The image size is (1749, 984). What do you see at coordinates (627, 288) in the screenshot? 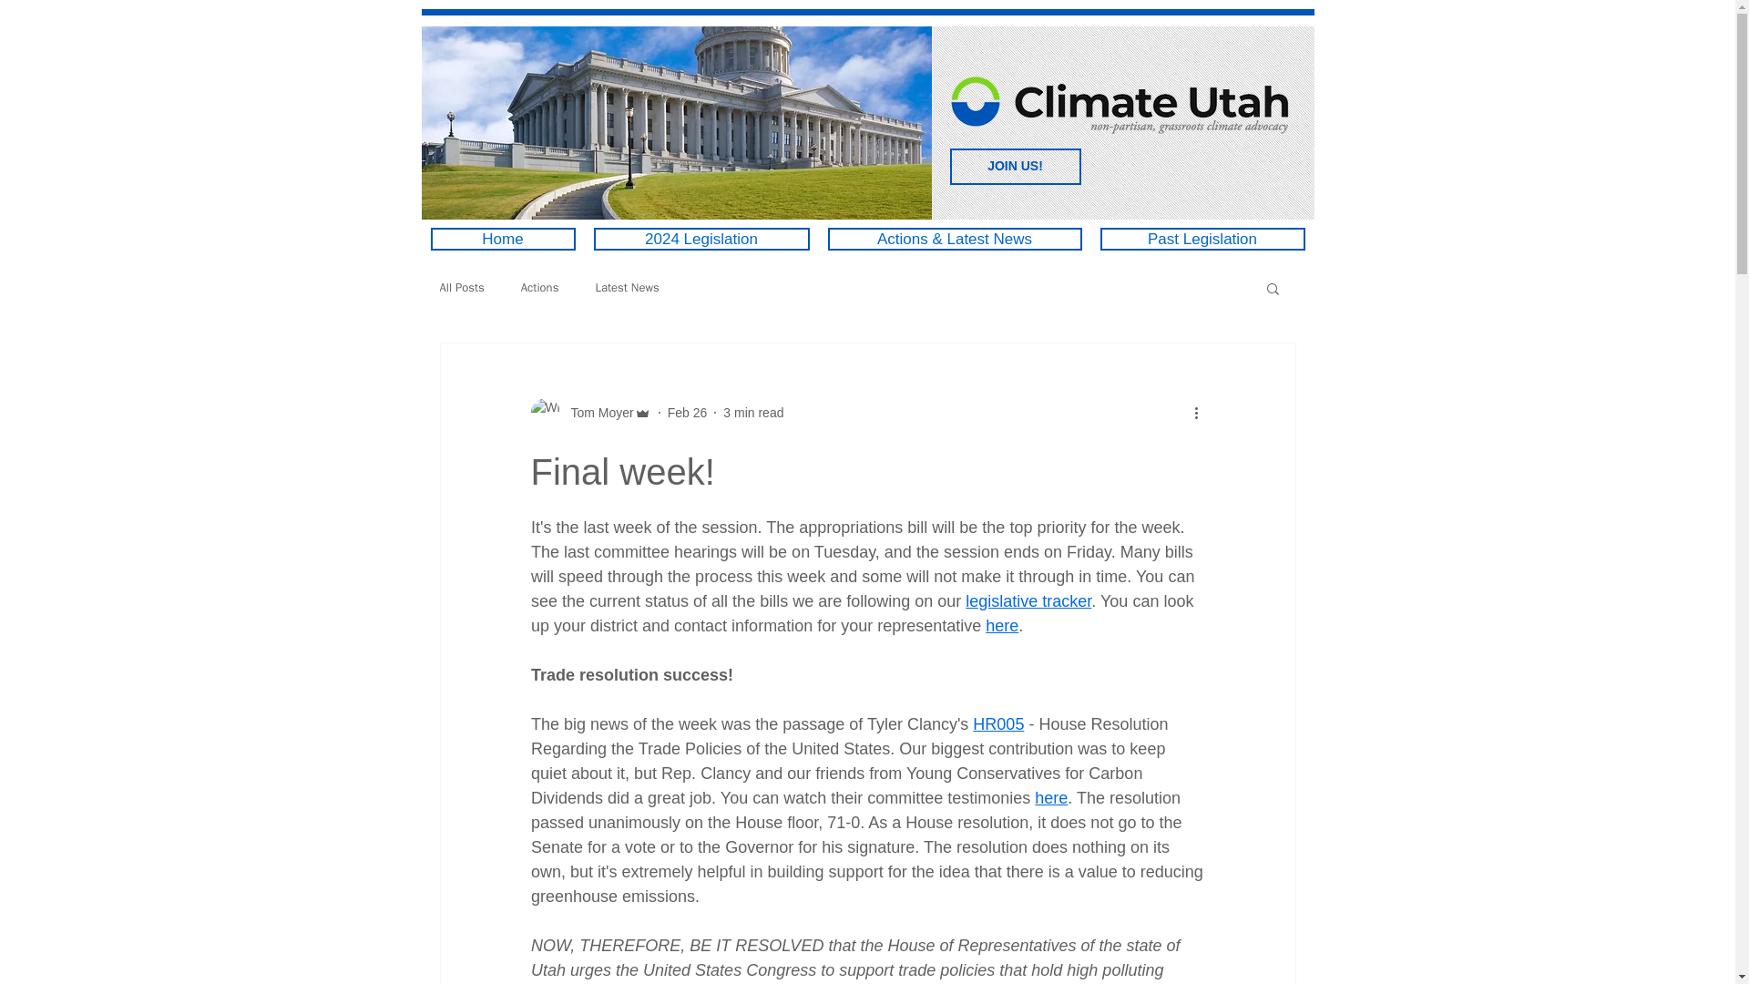
I see `Latest News` at bounding box center [627, 288].